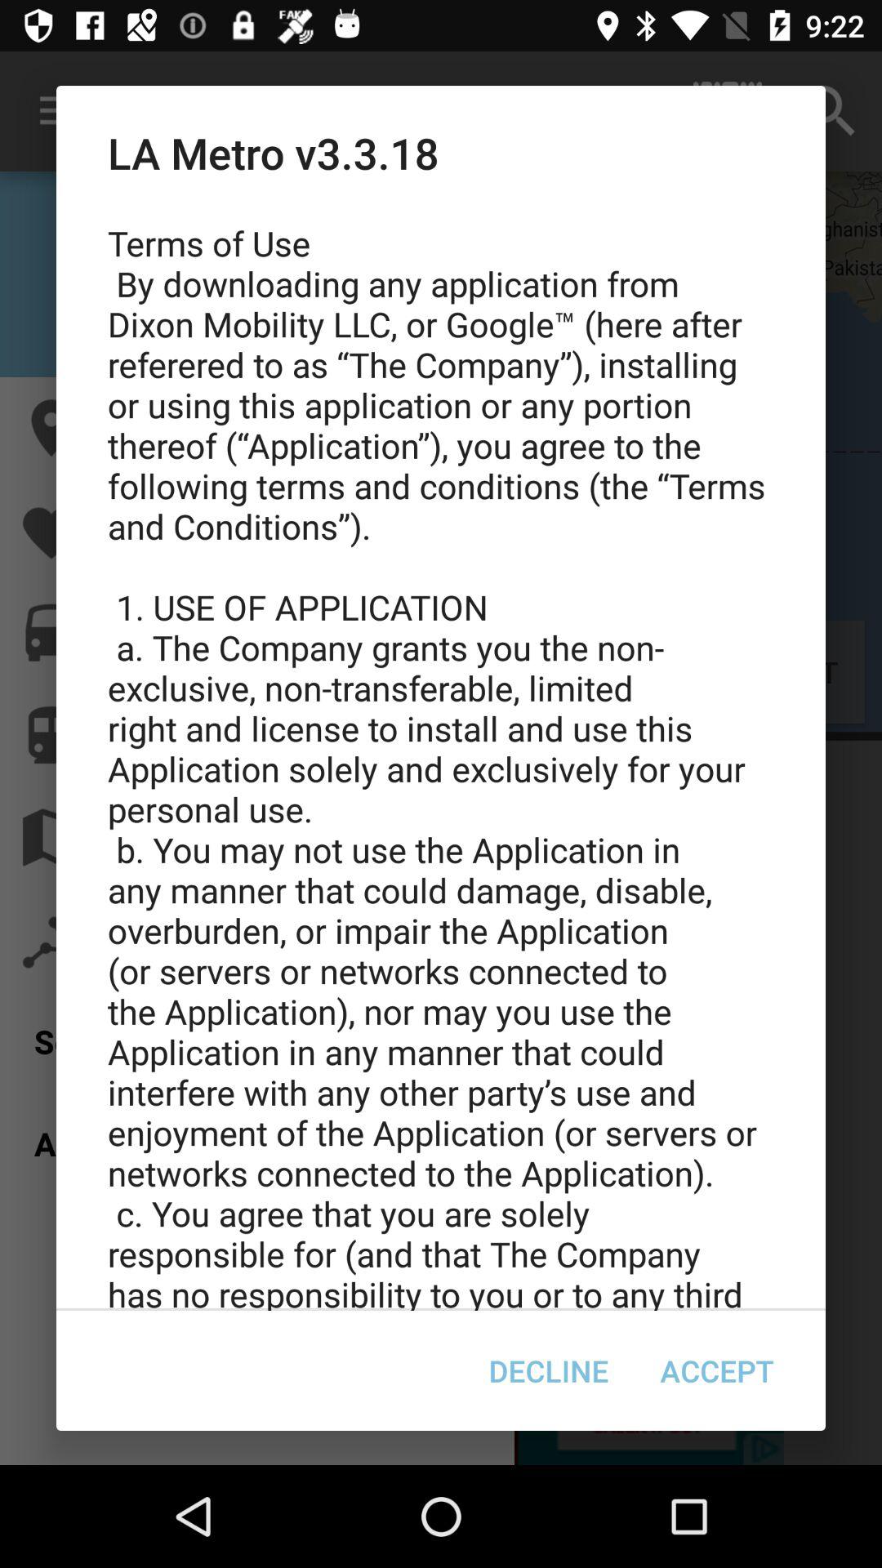 The width and height of the screenshot is (882, 1568). Describe the element at coordinates (717, 1370) in the screenshot. I see `jump to accept icon` at that location.